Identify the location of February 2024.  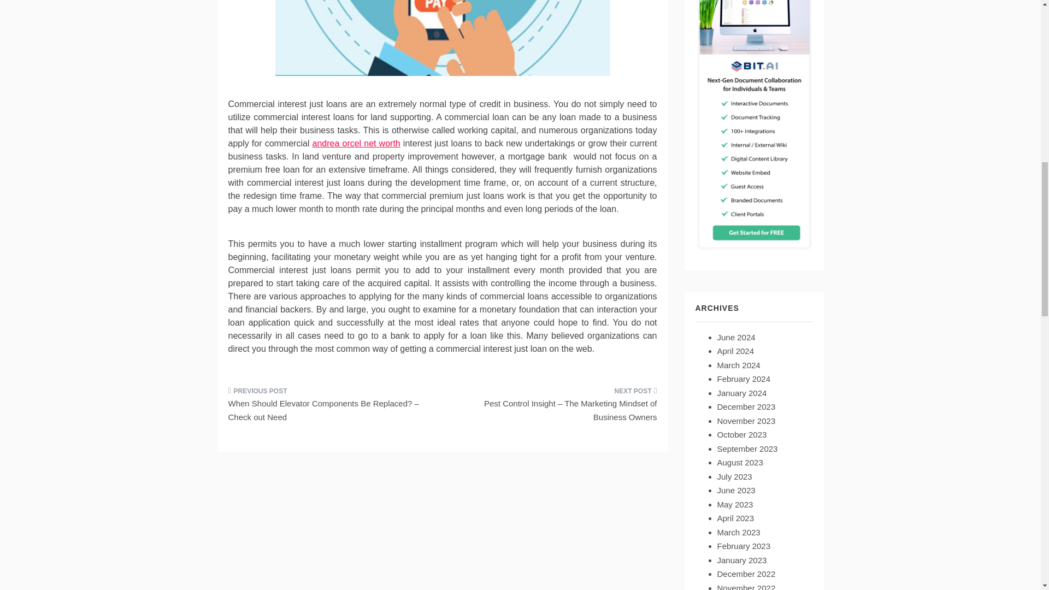
(743, 379).